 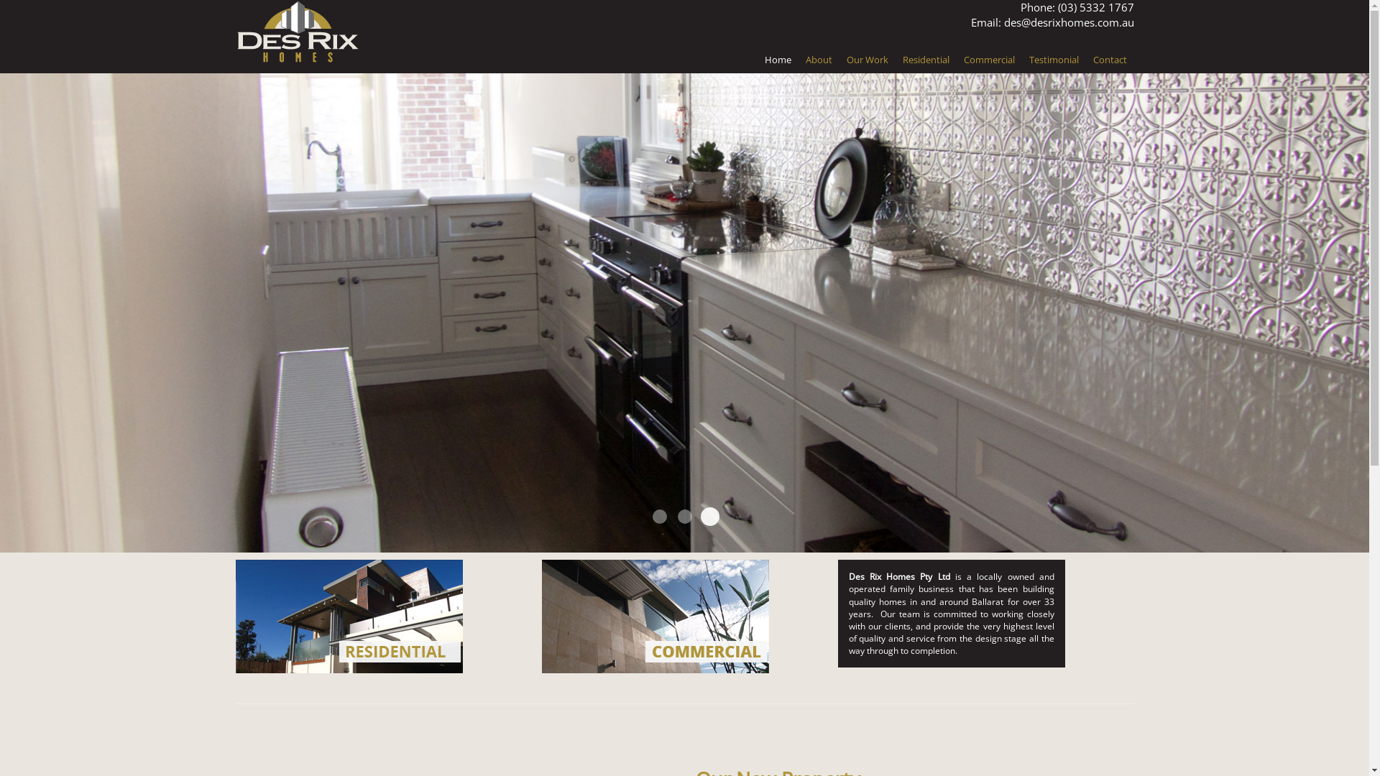 What do you see at coordinates (1068, 22) in the screenshot?
I see `des@desrixhomes.com.au` at bounding box center [1068, 22].